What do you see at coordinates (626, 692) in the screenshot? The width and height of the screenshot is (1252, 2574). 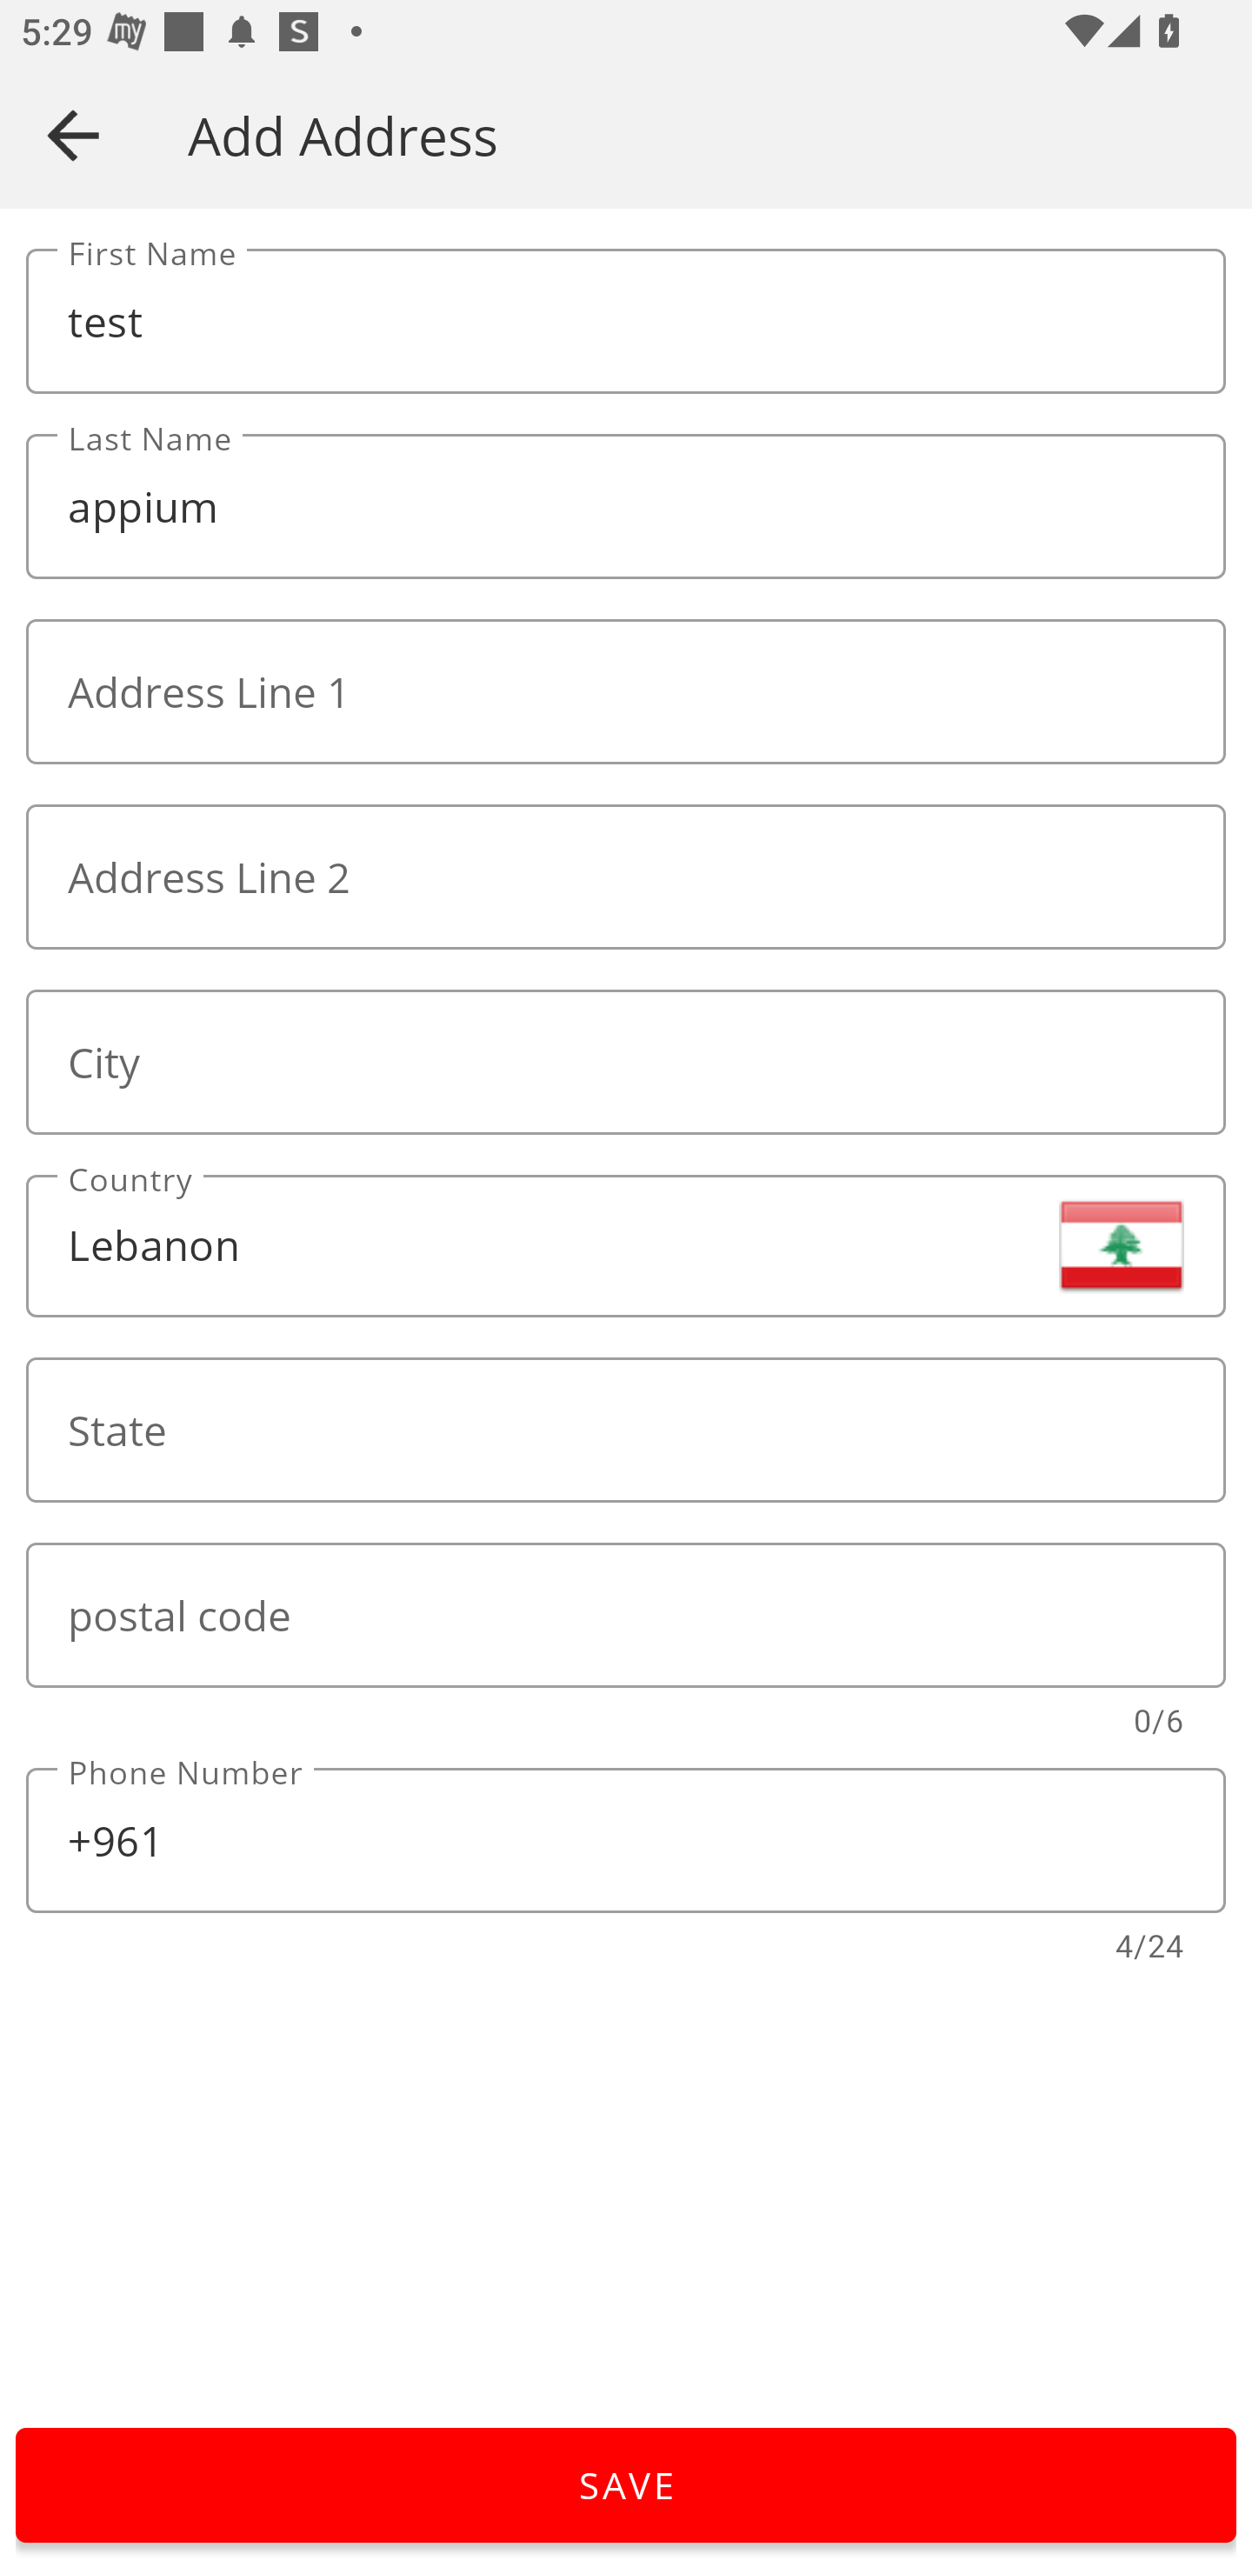 I see `Address Line 1` at bounding box center [626, 692].